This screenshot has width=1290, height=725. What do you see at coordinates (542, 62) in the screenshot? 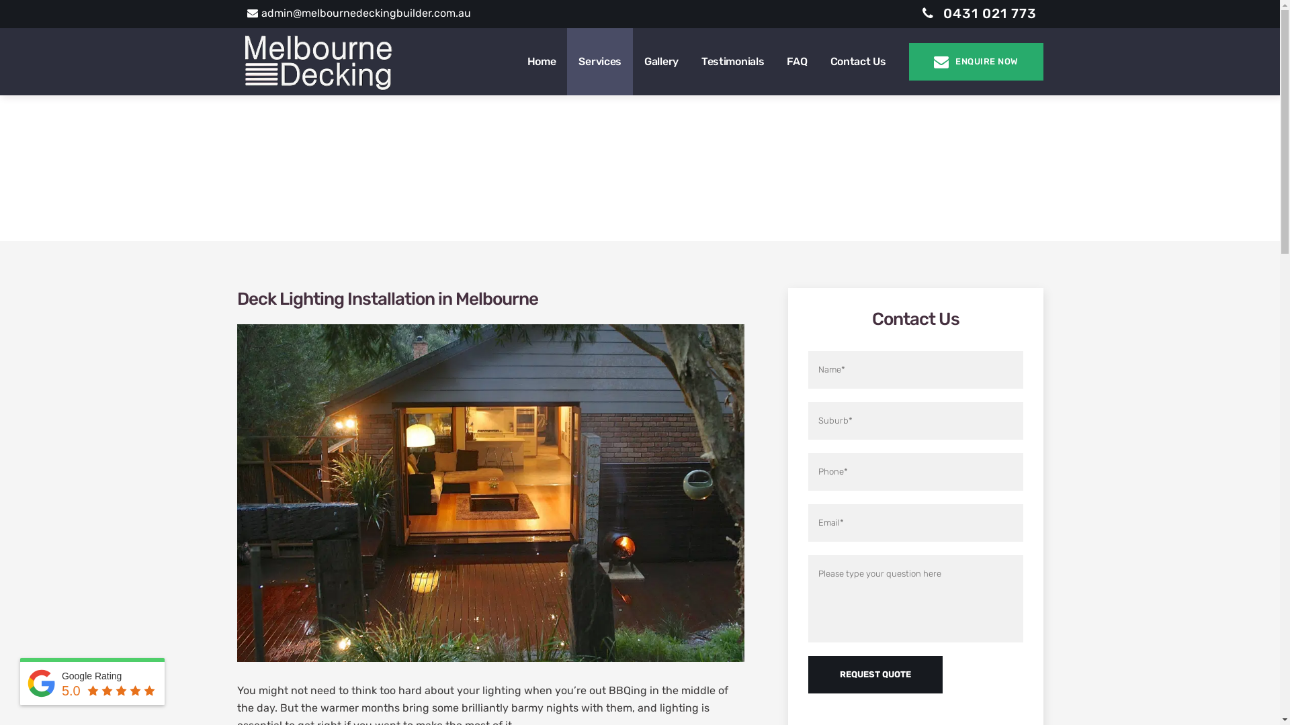
I see `Home` at bounding box center [542, 62].